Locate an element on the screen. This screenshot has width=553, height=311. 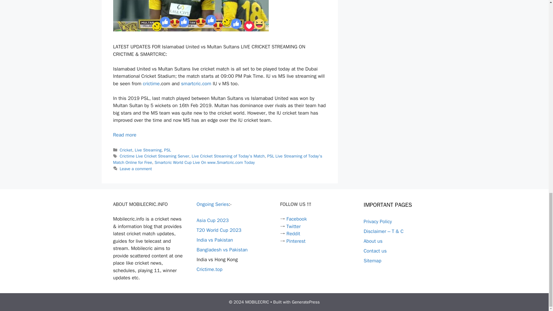
PSL Live Streaming of Today's Match Online for Free is located at coordinates (217, 159).